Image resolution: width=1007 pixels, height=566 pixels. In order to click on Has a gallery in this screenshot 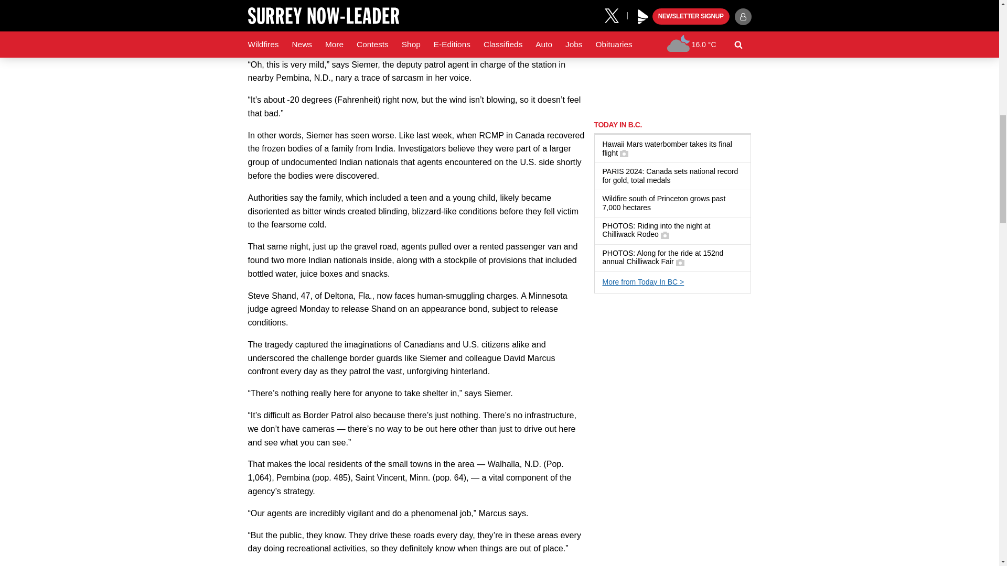, I will do `click(665, 235)`.